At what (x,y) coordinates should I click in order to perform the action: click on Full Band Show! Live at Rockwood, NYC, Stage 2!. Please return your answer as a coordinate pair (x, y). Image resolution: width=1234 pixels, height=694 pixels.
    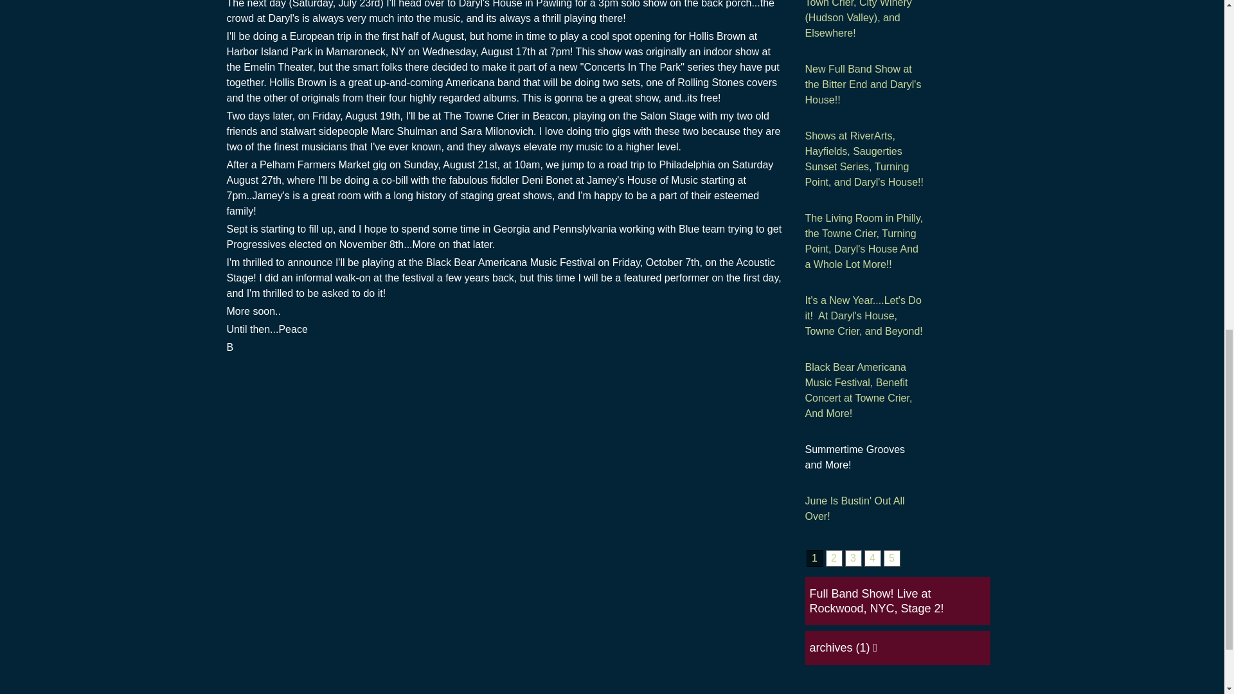
    Looking at the image, I should click on (877, 600).